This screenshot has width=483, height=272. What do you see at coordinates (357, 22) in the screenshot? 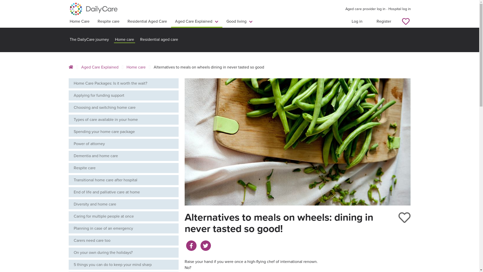
I see `Log in` at bounding box center [357, 22].